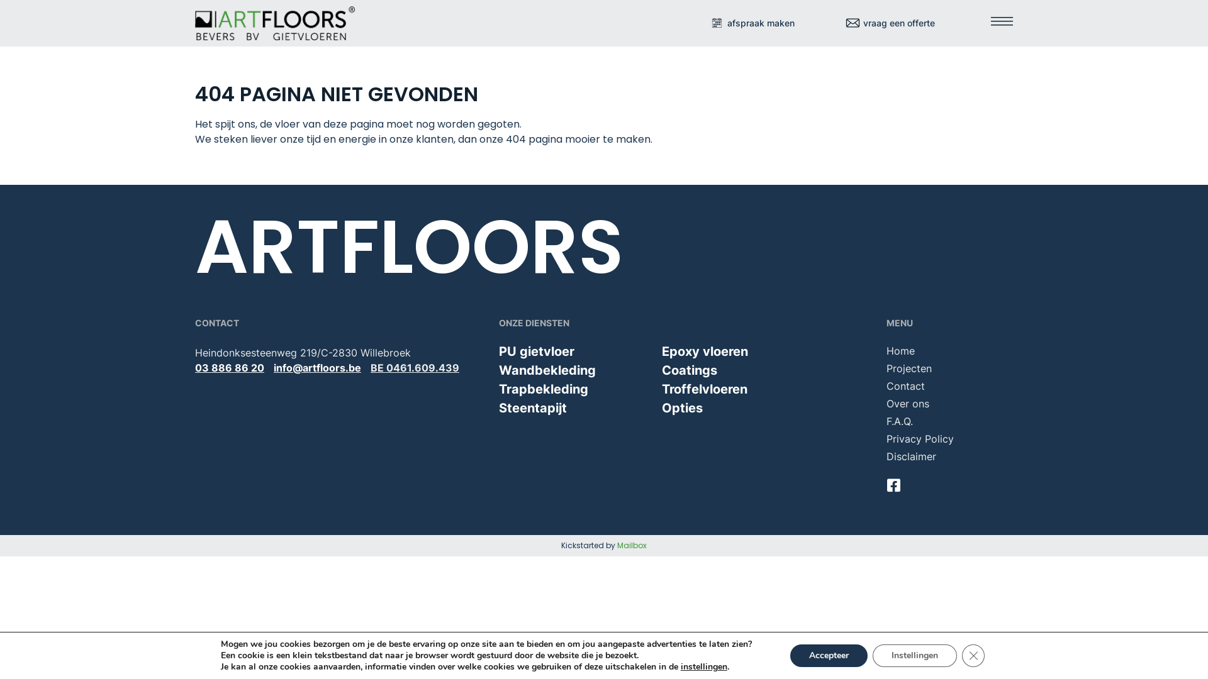 The height and width of the screenshot is (679, 1208). I want to click on F.A.Q., so click(949, 421).